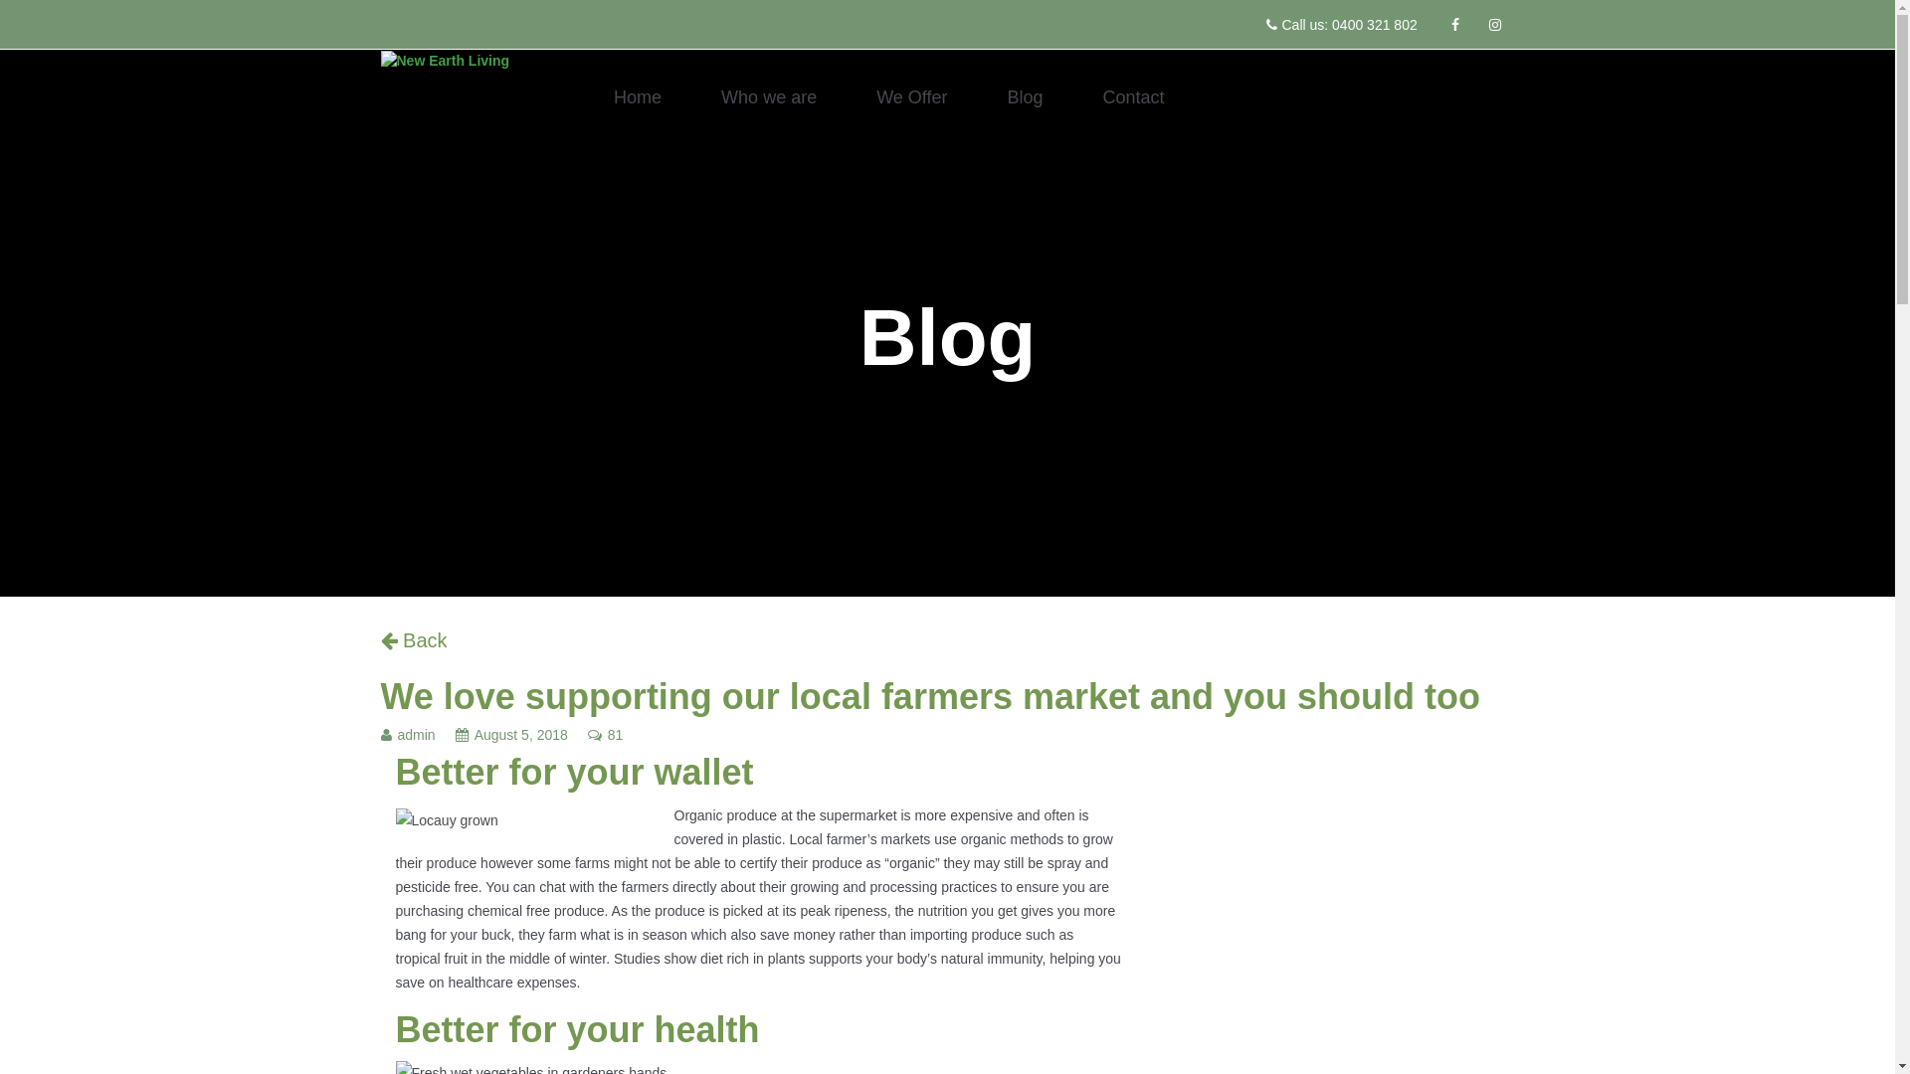 The width and height of the screenshot is (1910, 1074). Describe the element at coordinates (911, 97) in the screenshot. I see `We Offer` at that location.